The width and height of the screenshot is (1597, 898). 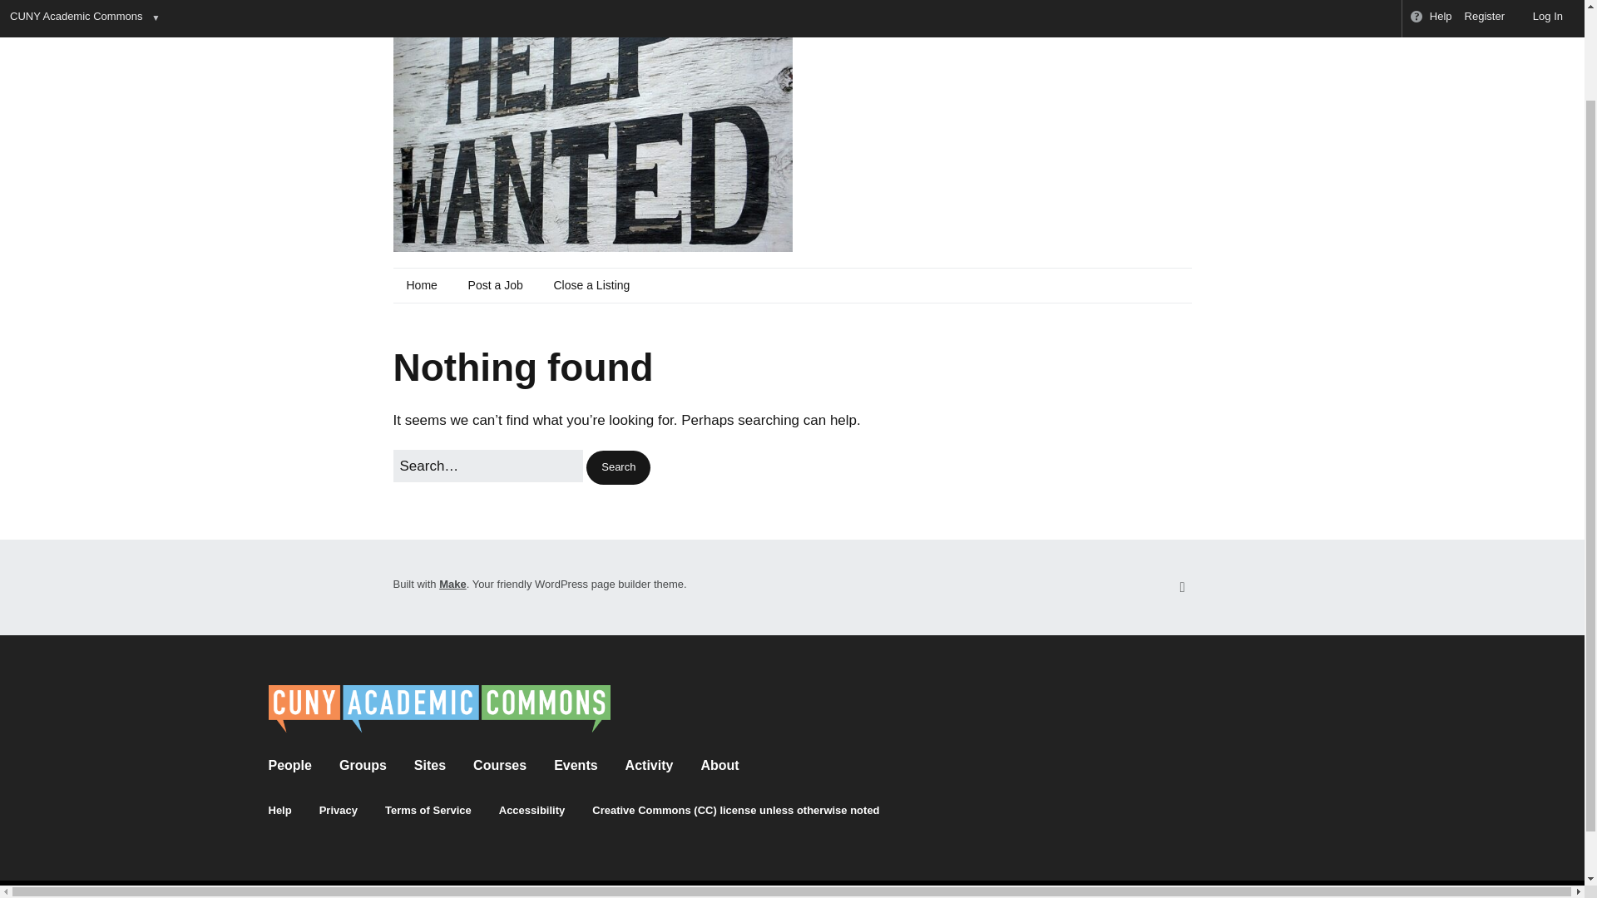 I want to click on Search, so click(x=617, y=467).